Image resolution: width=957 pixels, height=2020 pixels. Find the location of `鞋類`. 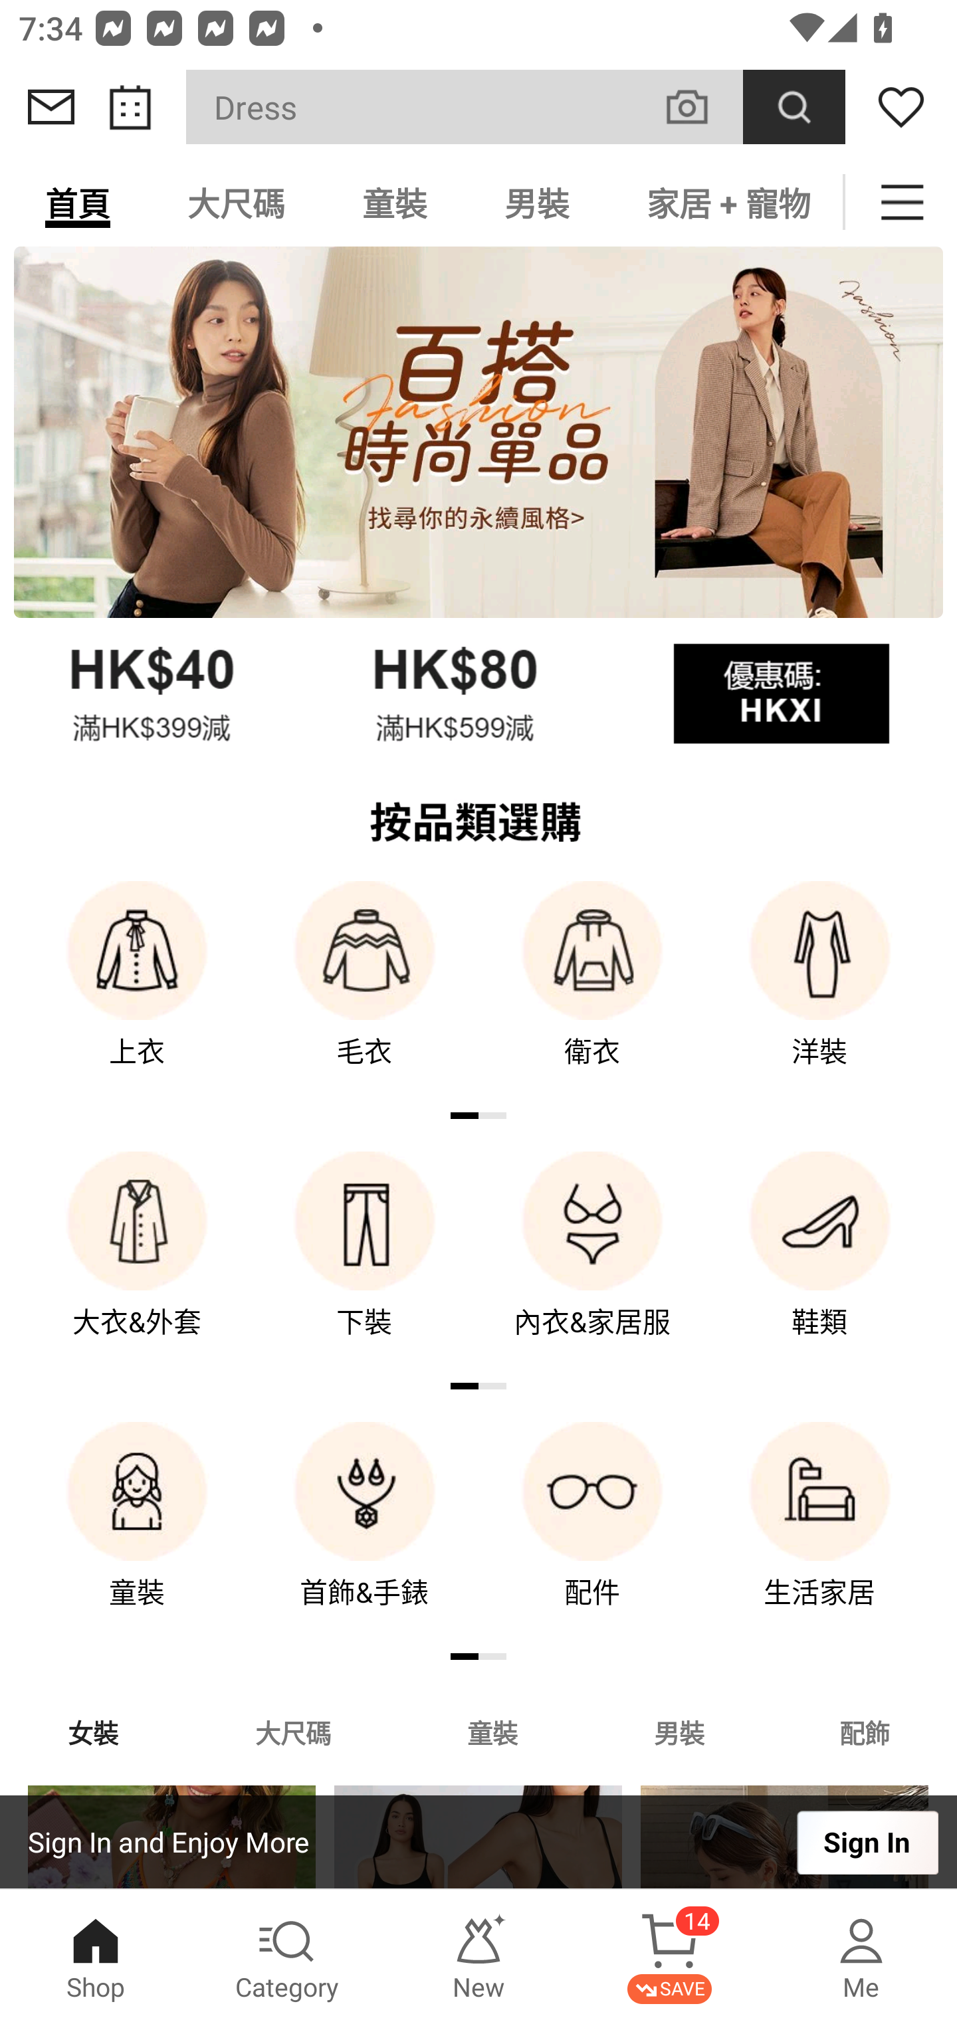

鞋類 is located at coordinates (820, 1262).